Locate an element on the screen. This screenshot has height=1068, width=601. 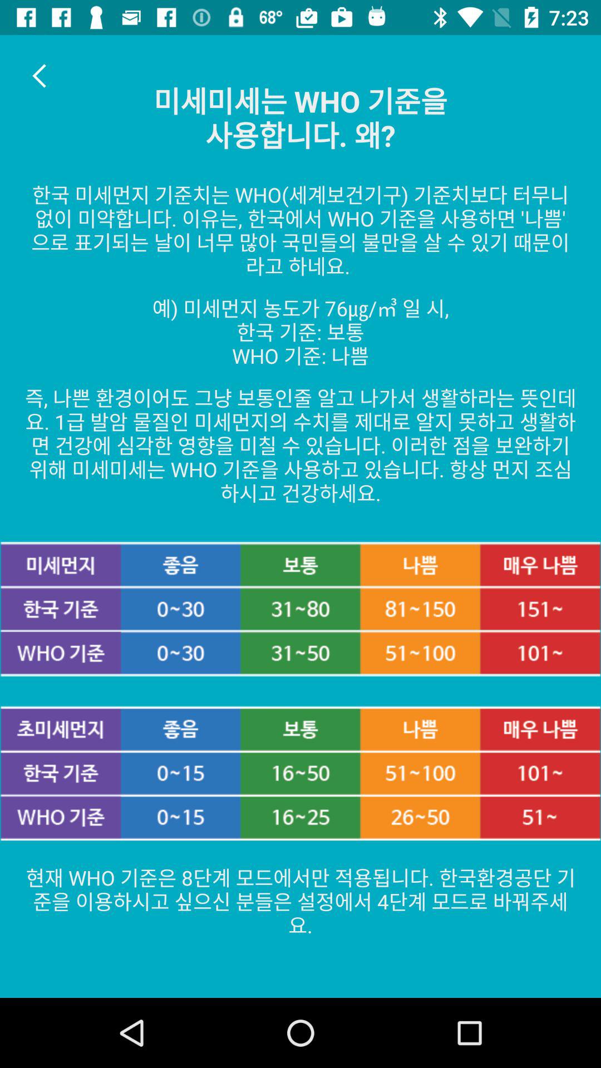
select item at the top left corner is located at coordinates (41, 76).